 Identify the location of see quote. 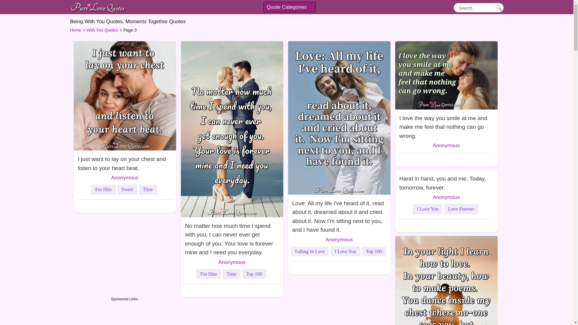
(446, 181).